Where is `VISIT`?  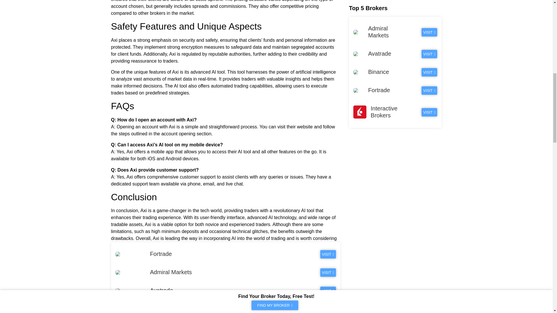
VISIT is located at coordinates (328, 254).